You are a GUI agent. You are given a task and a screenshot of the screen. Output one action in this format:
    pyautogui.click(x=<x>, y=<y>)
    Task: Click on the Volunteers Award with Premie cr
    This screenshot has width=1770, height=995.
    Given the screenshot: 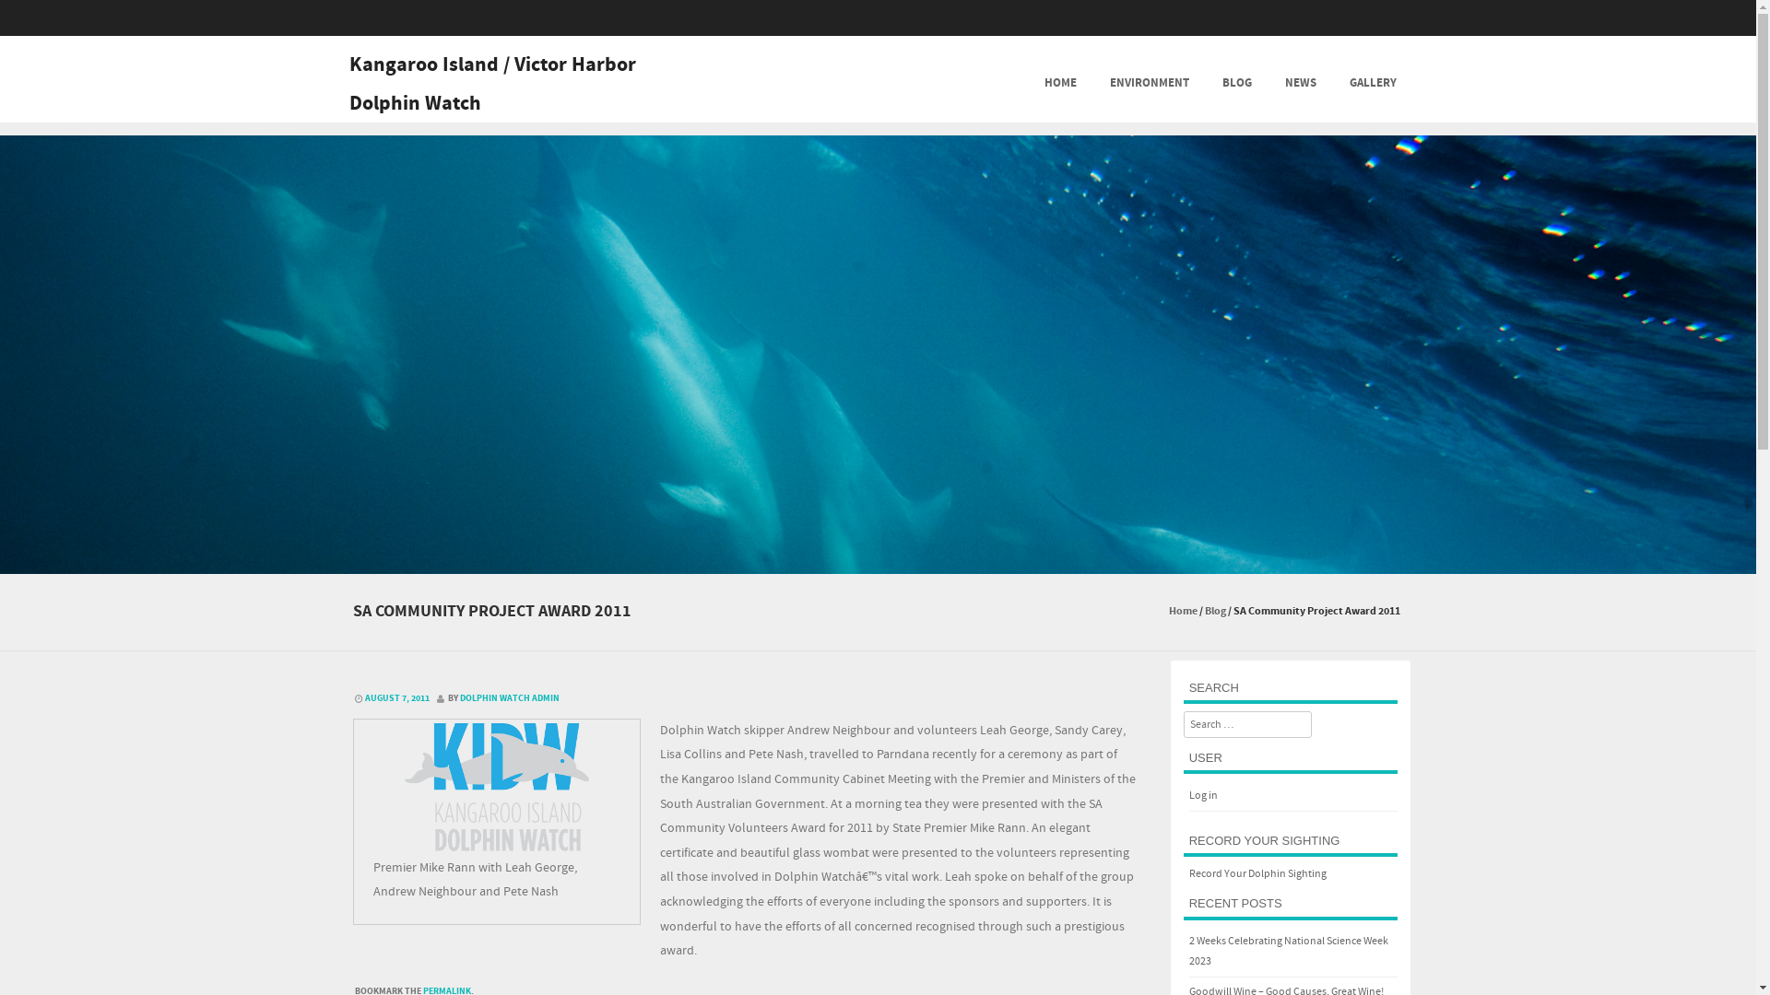 What is the action you would take?
    pyautogui.click(x=496, y=790)
    